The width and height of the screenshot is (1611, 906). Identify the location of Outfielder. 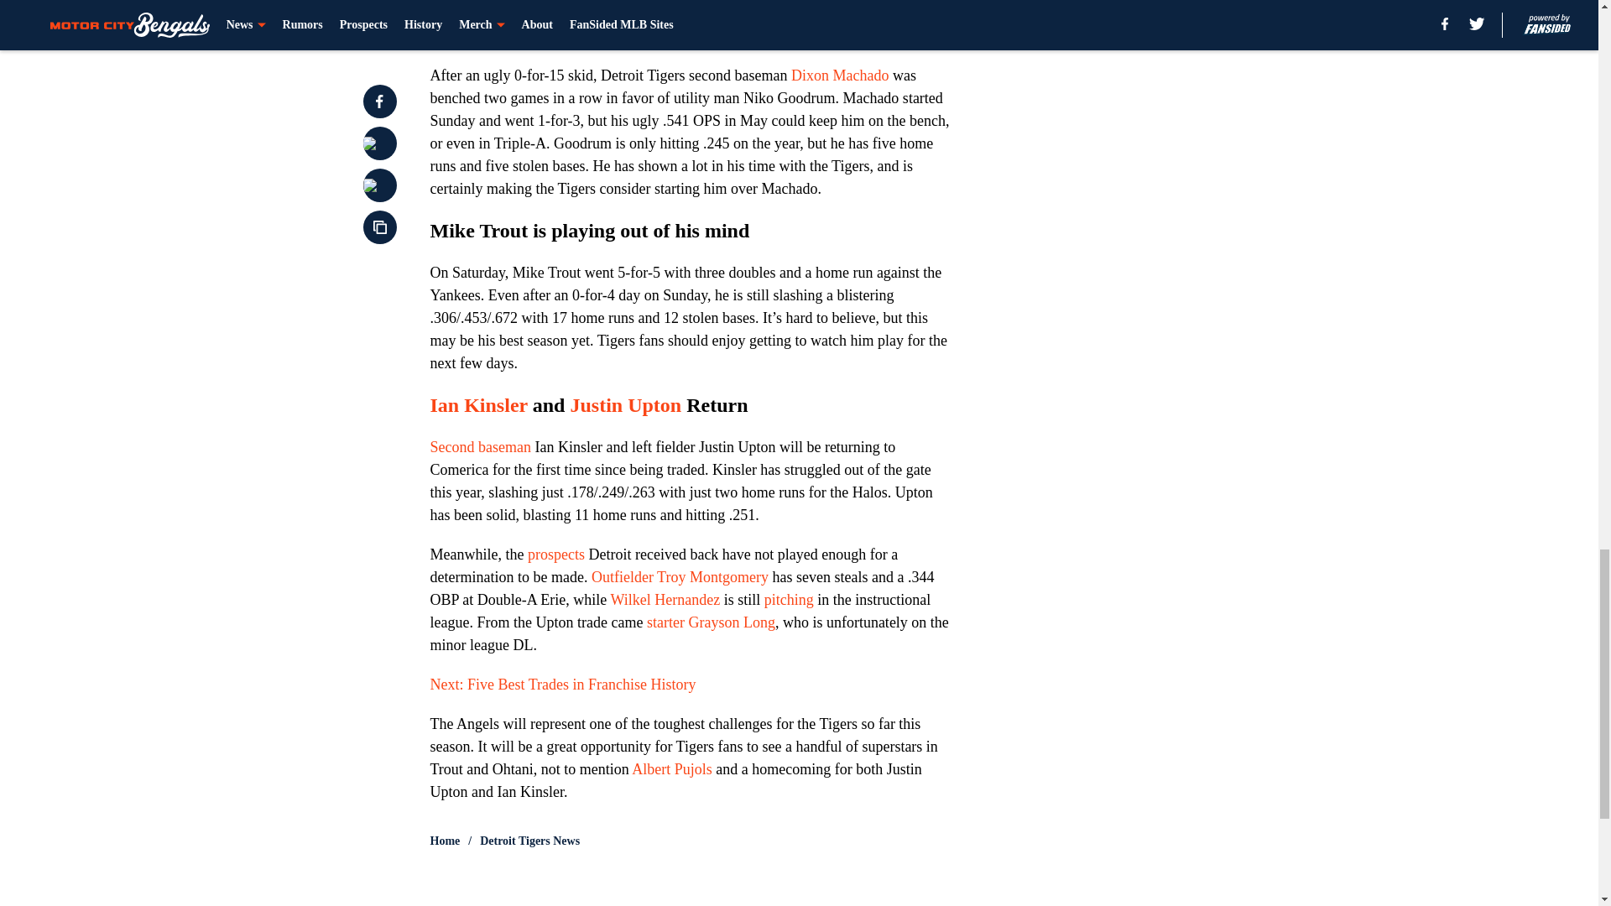
(623, 577).